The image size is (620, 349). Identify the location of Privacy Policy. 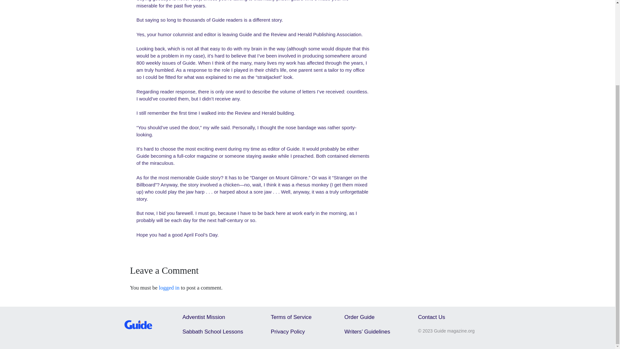
(287, 332).